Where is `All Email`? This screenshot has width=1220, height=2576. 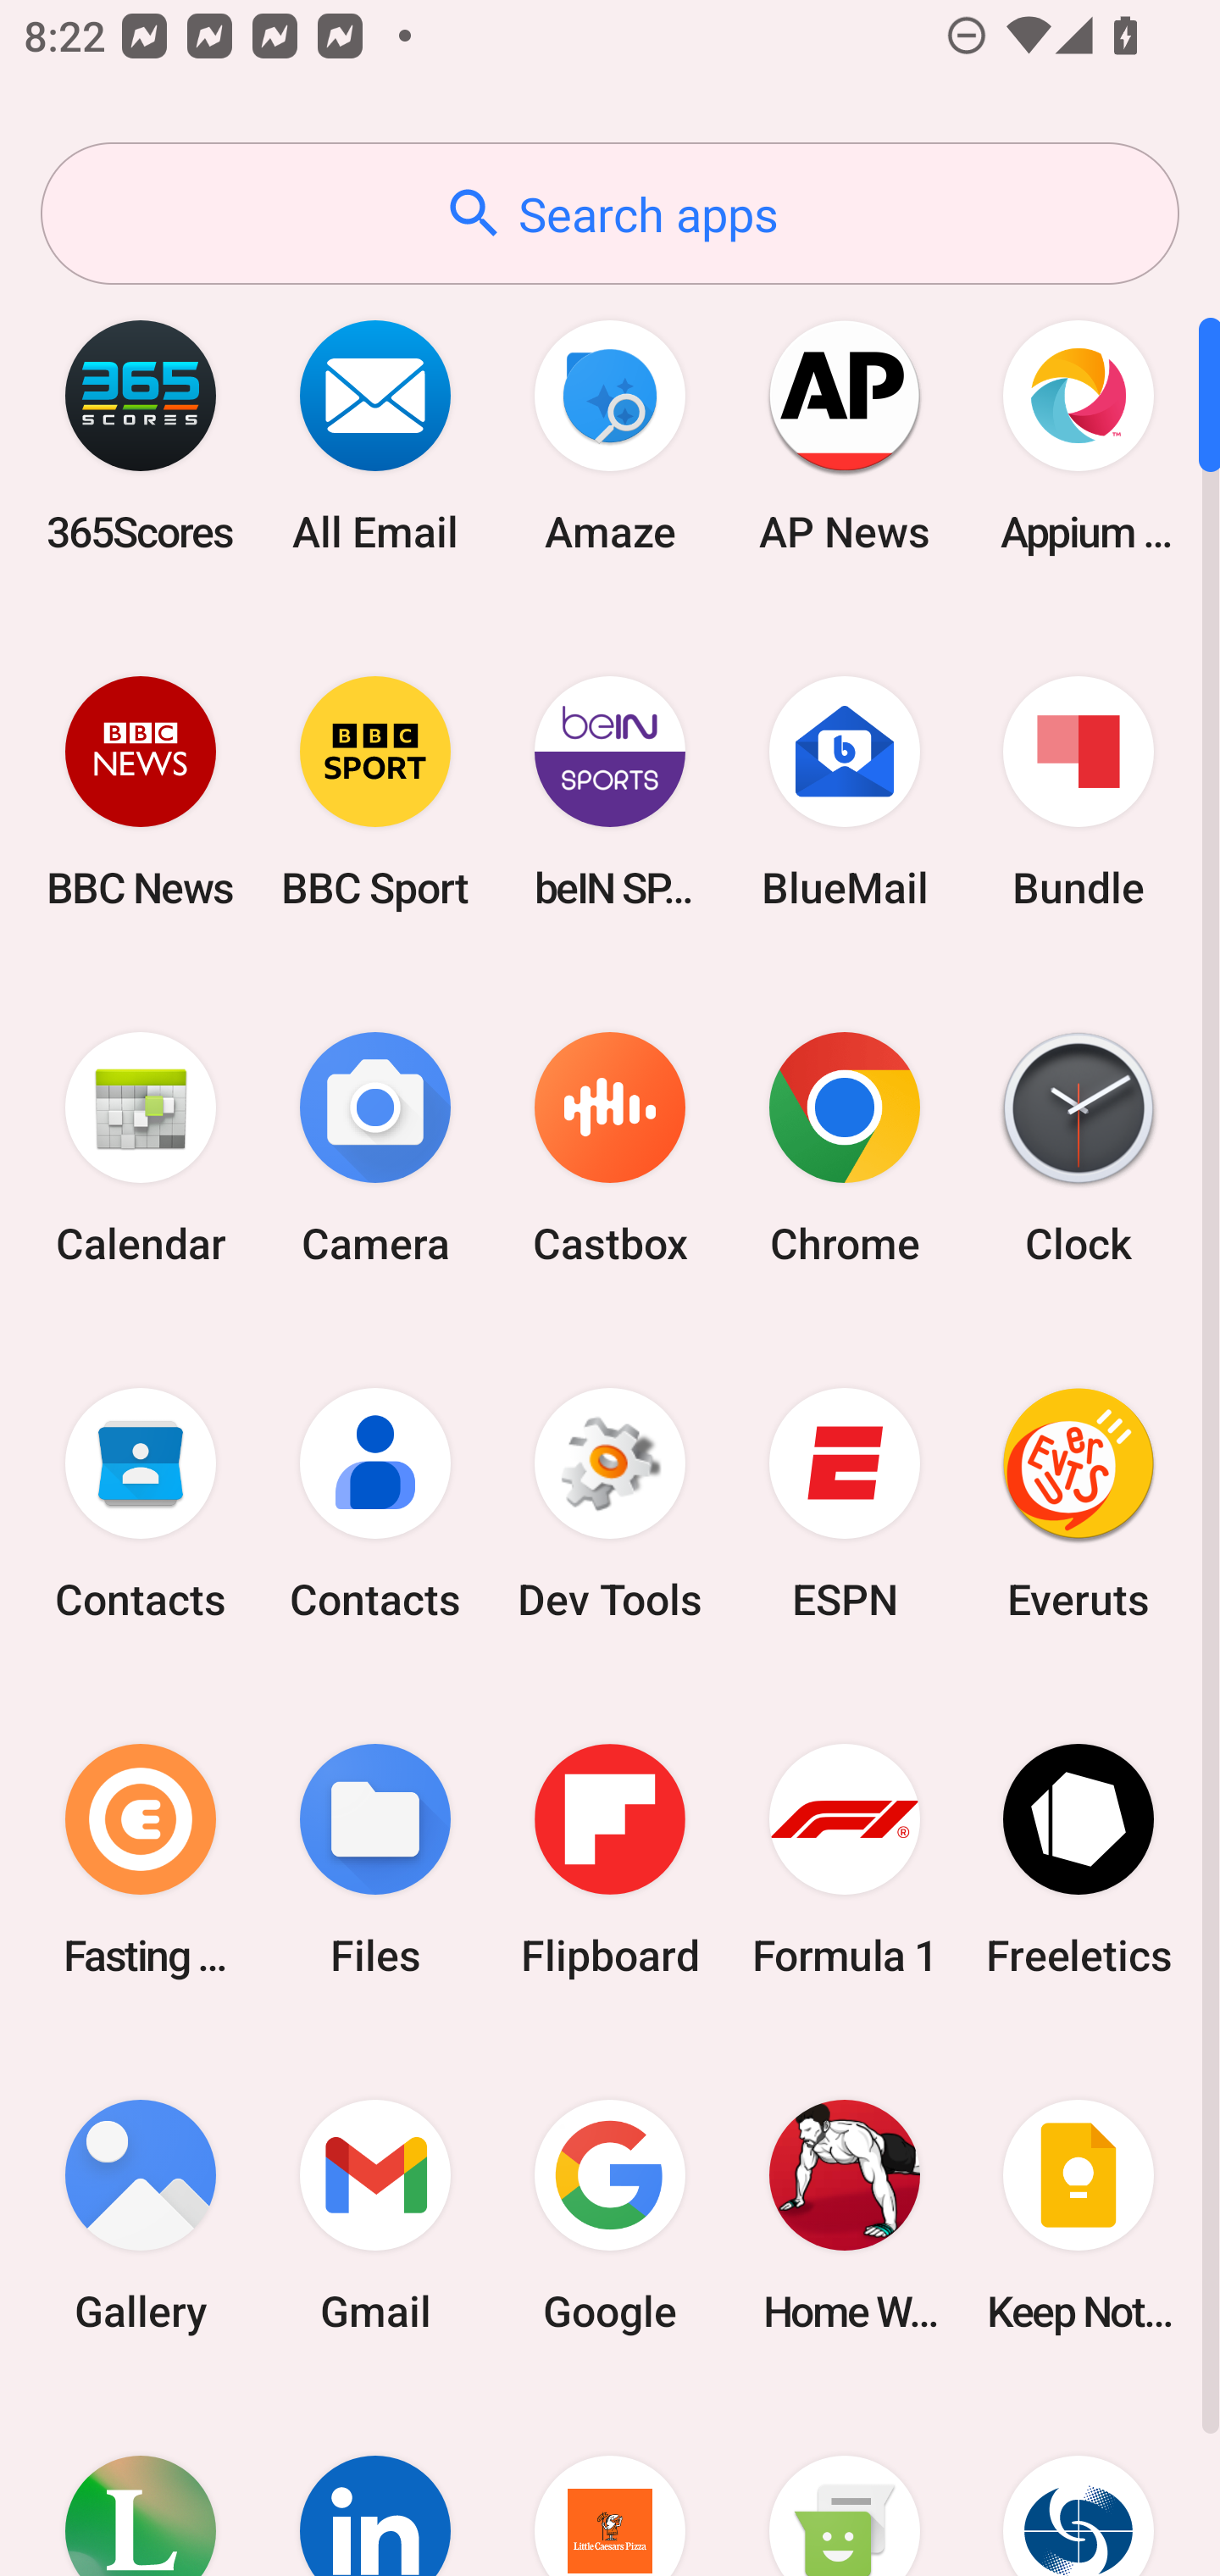
All Email is located at coordinates (375, 436).